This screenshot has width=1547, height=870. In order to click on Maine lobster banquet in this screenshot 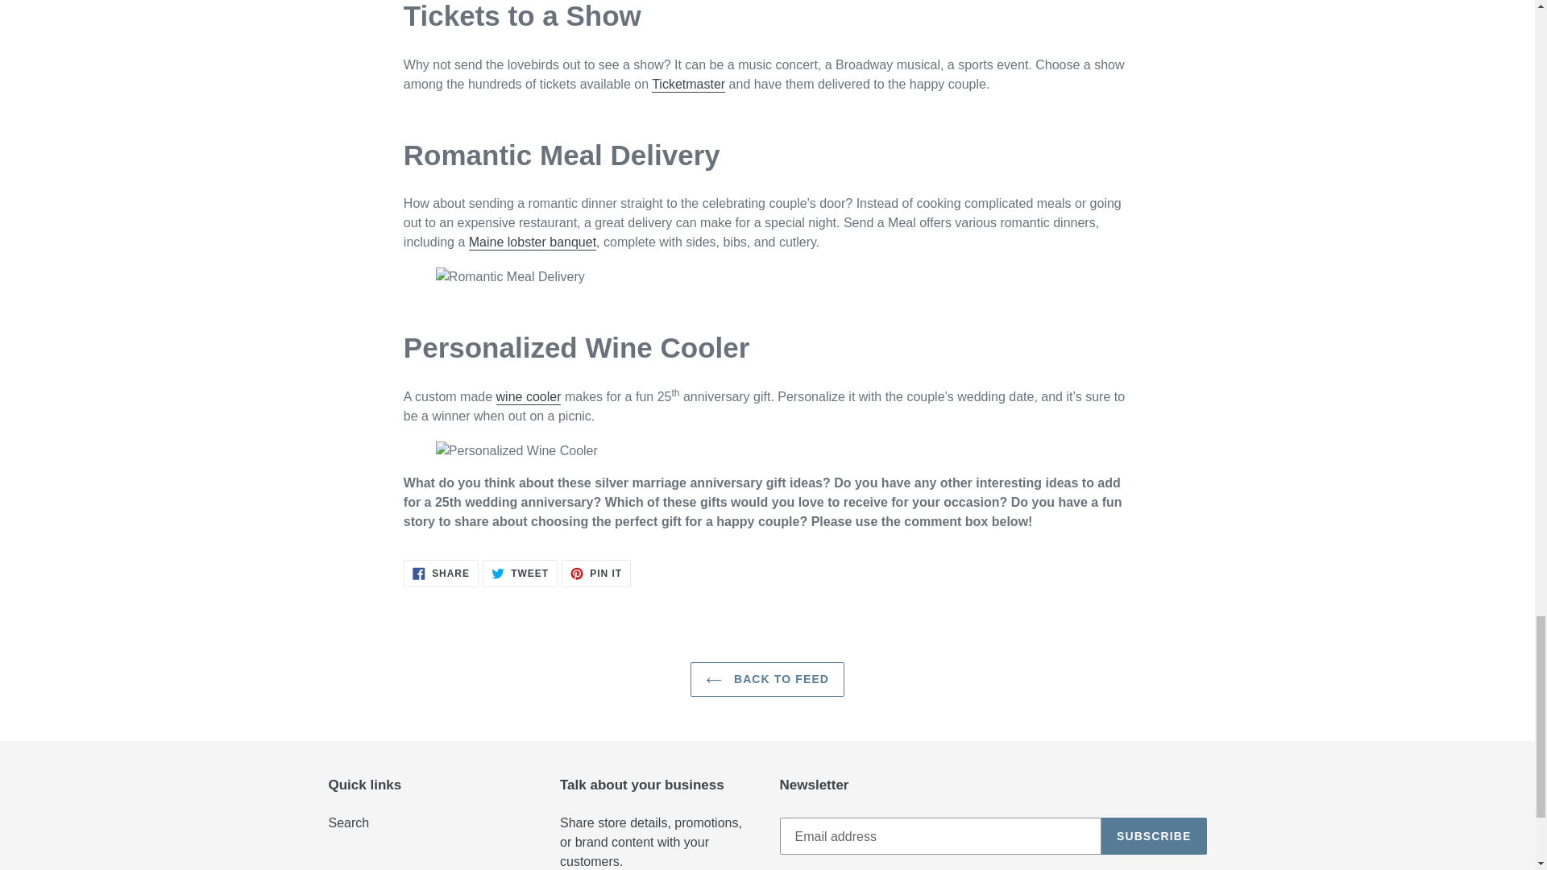, I will do `click(596, 574)`.